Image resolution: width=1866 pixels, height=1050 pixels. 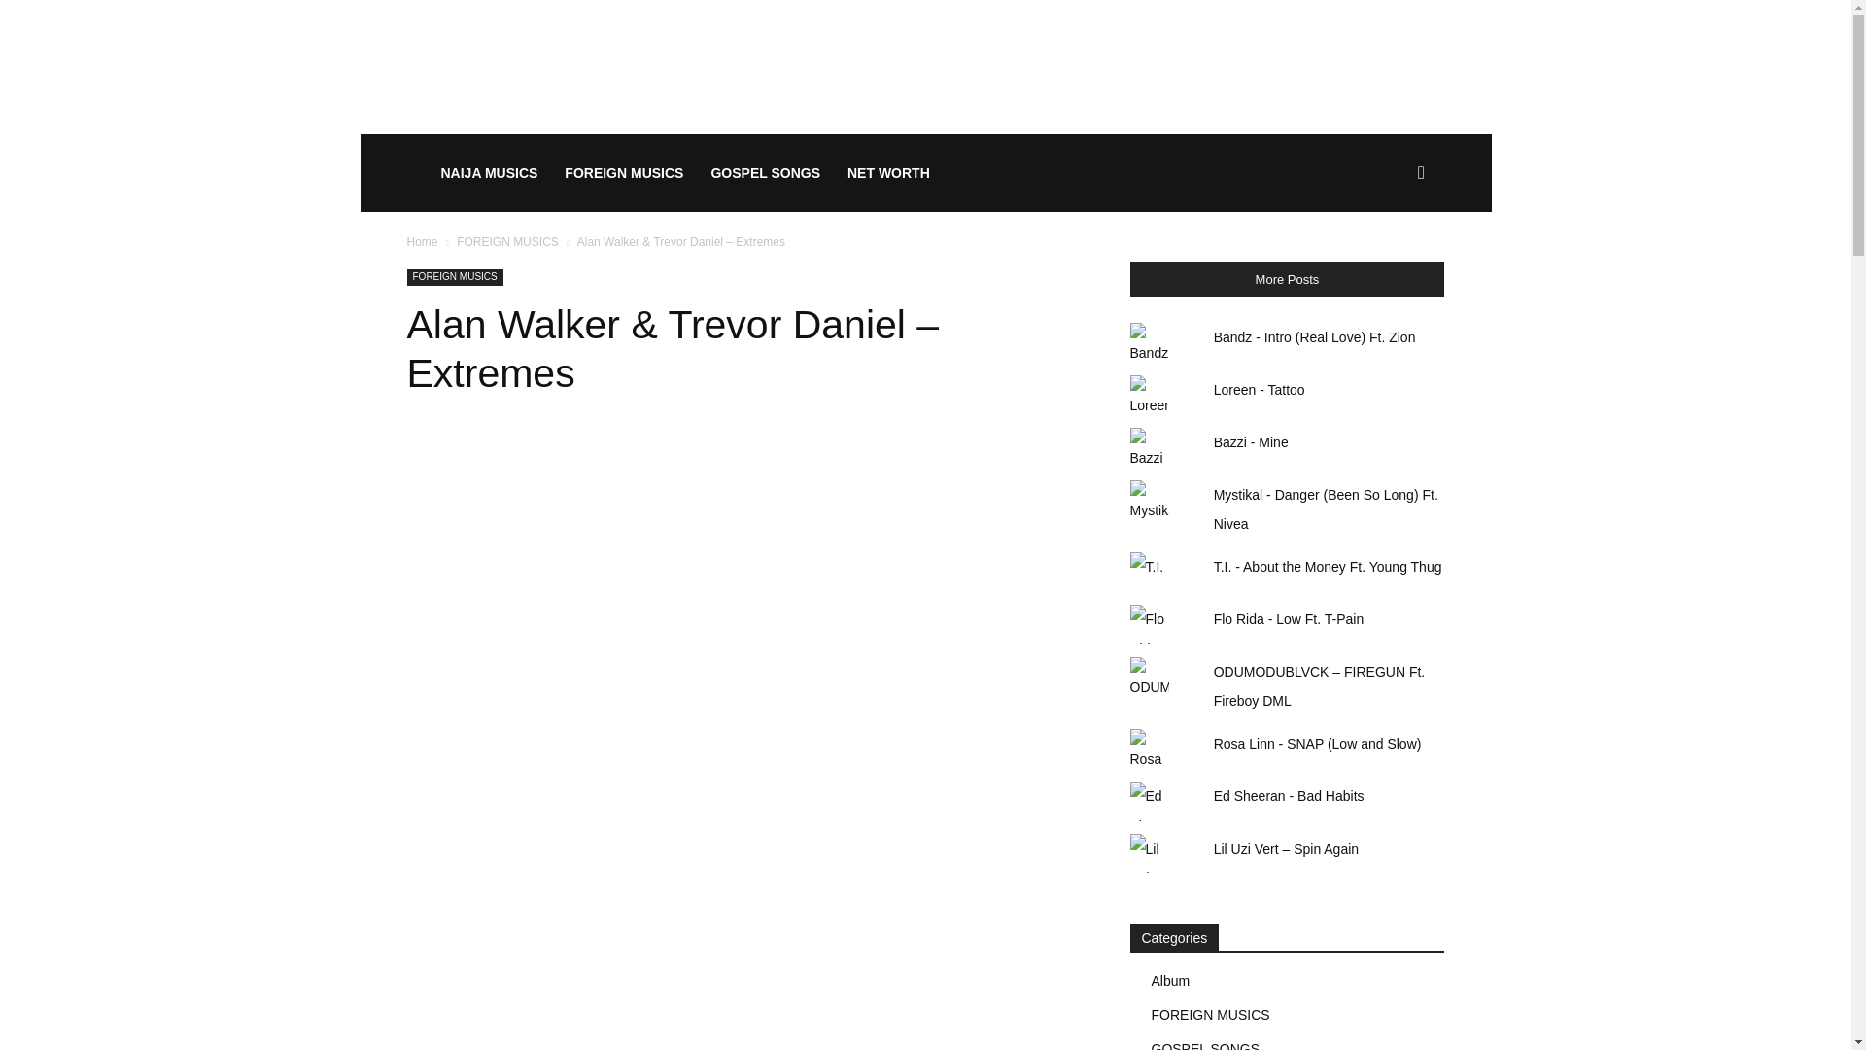 I want to click on NAIJA MUSICS, so click(x=490, y=173).